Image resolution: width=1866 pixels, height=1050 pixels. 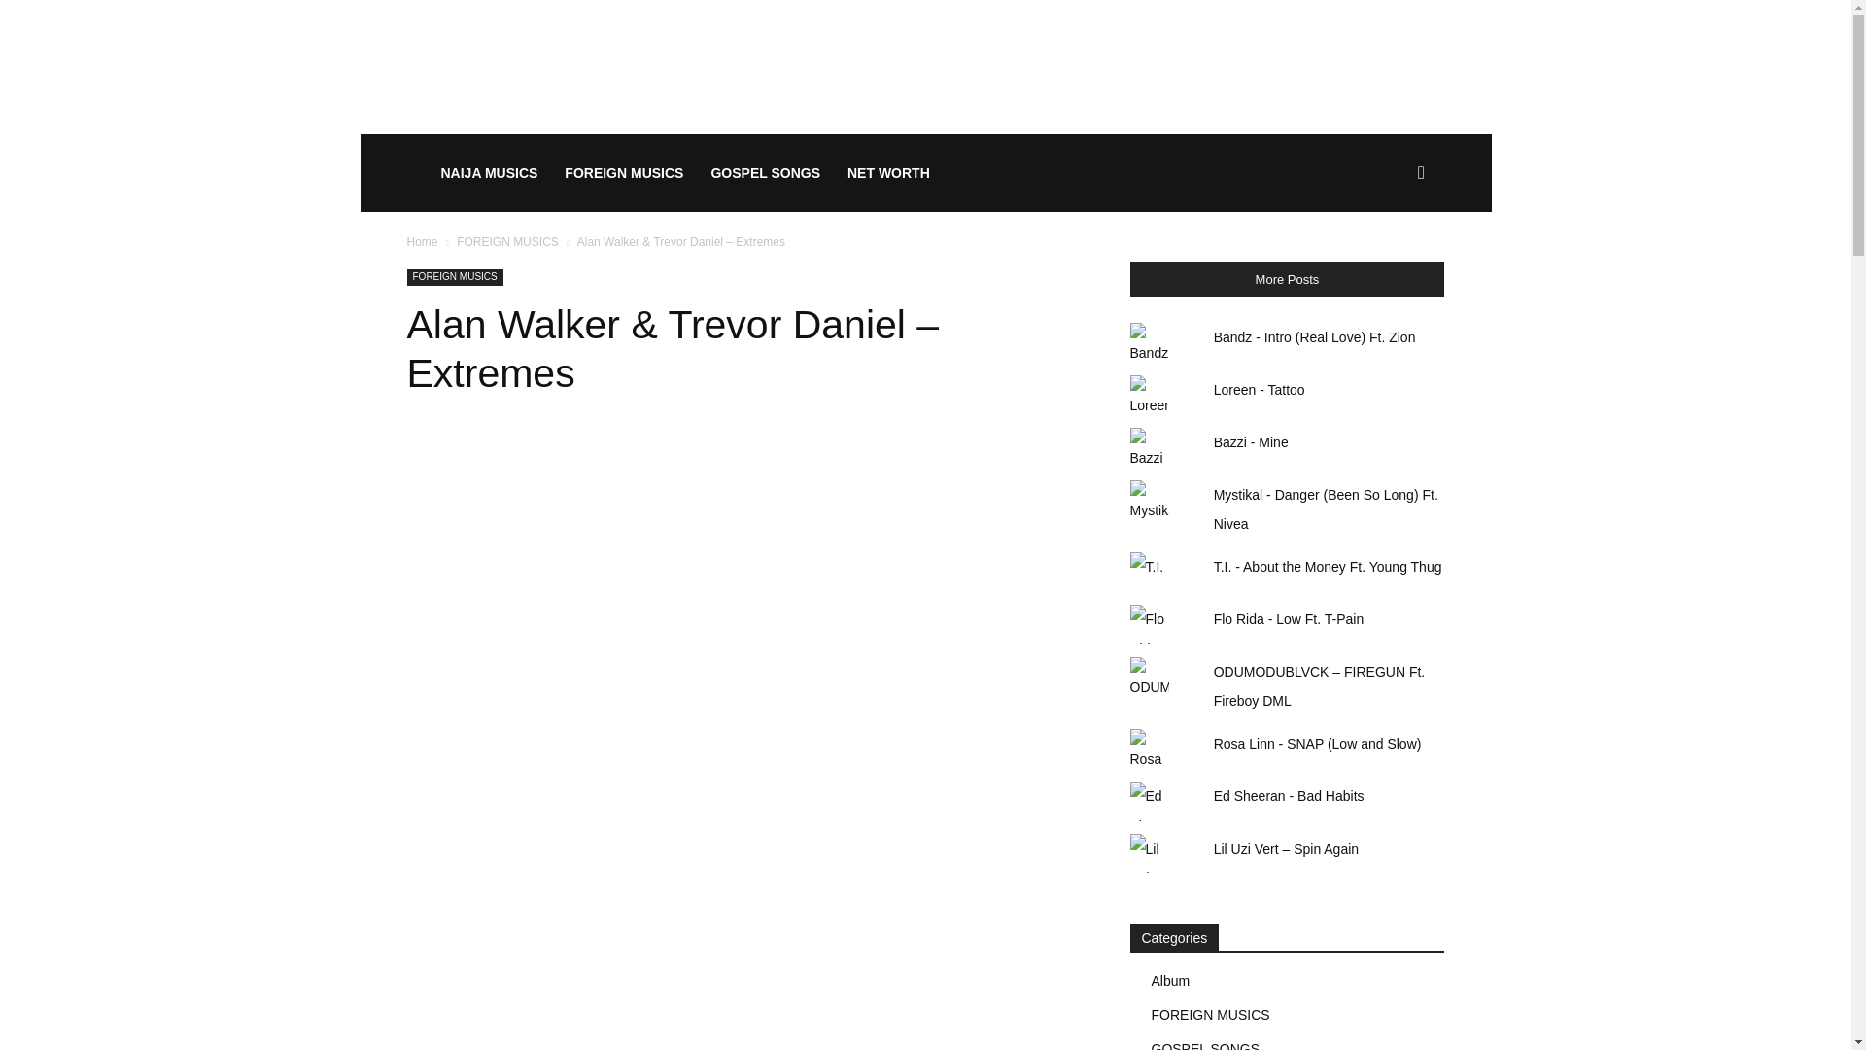 I want to click on NAIJA MUSICS, so click(x=490, y=173).